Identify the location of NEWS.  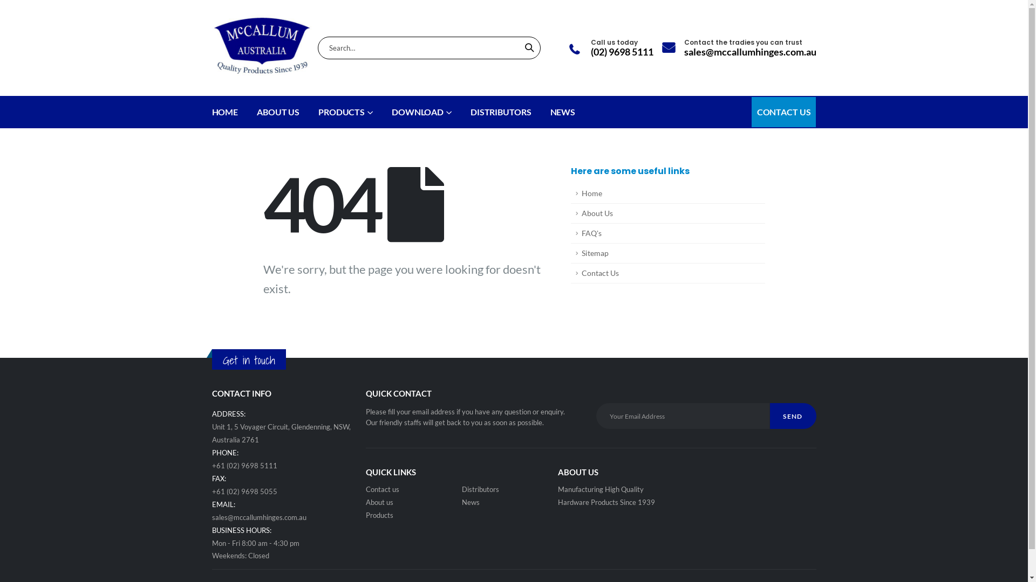
(563, 112).